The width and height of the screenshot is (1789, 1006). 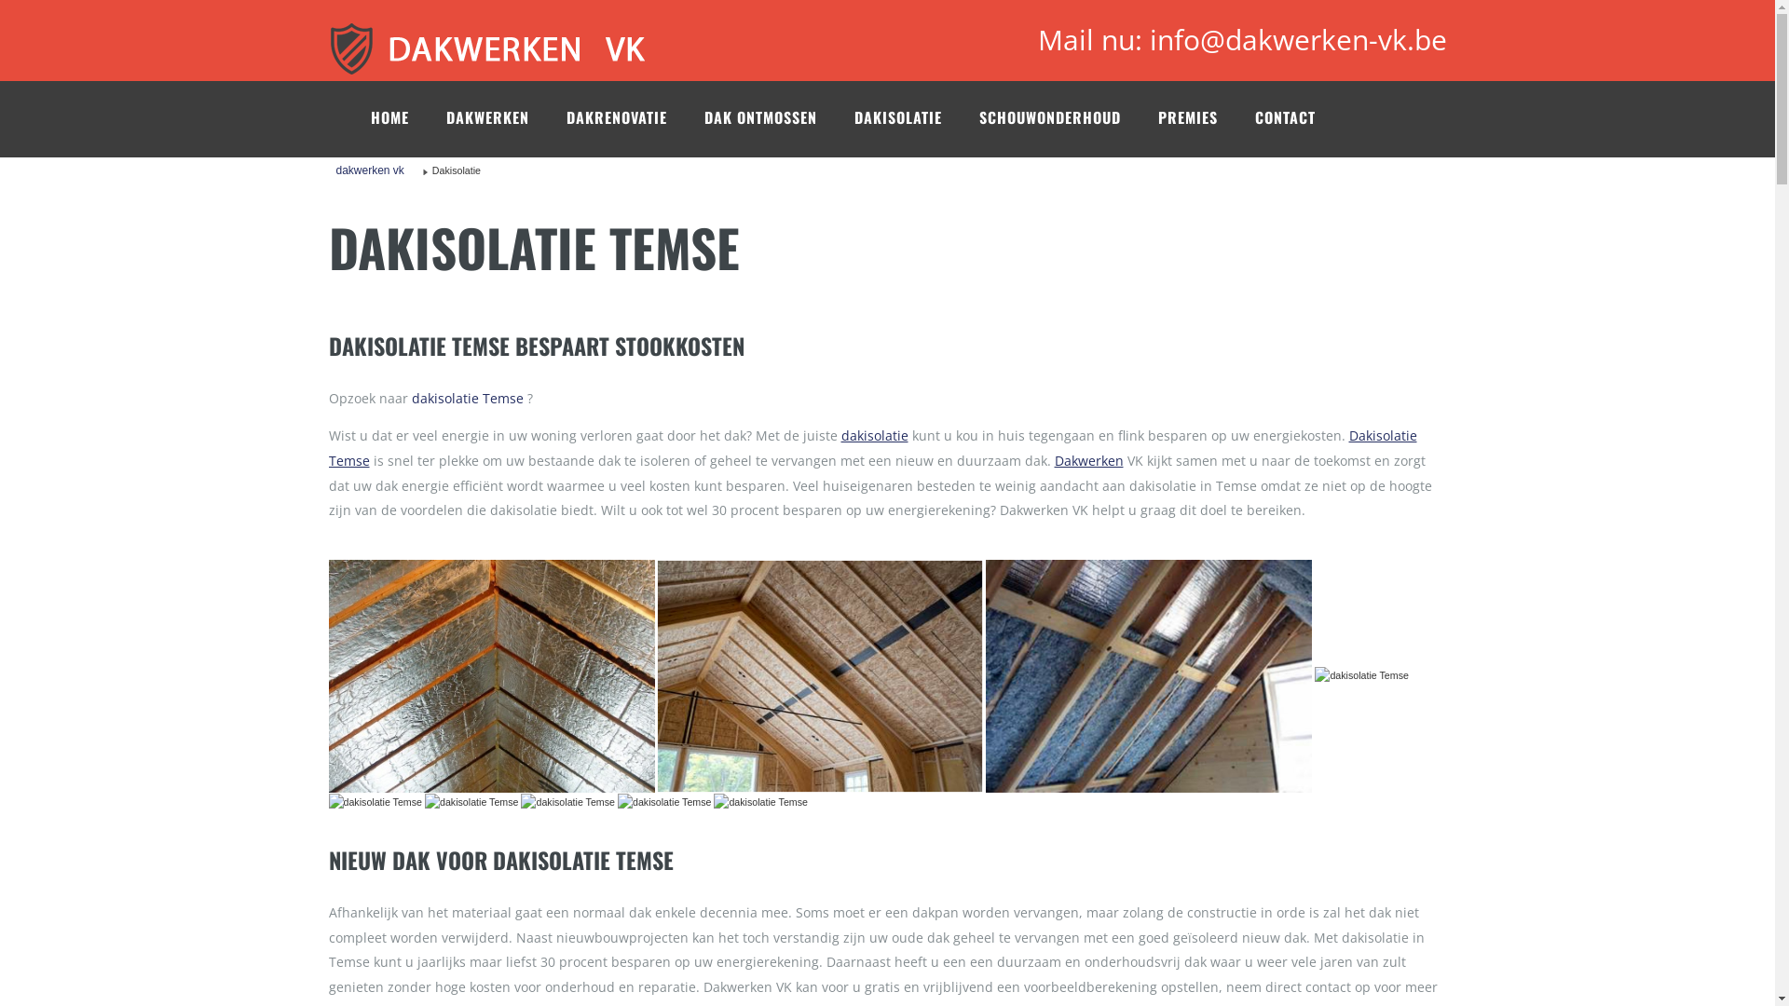 I want to click on DAKWERKEN, so click(x=505, y=117).